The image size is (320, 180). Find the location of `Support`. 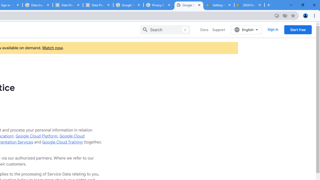

Support is located at coordinates (218, 30).